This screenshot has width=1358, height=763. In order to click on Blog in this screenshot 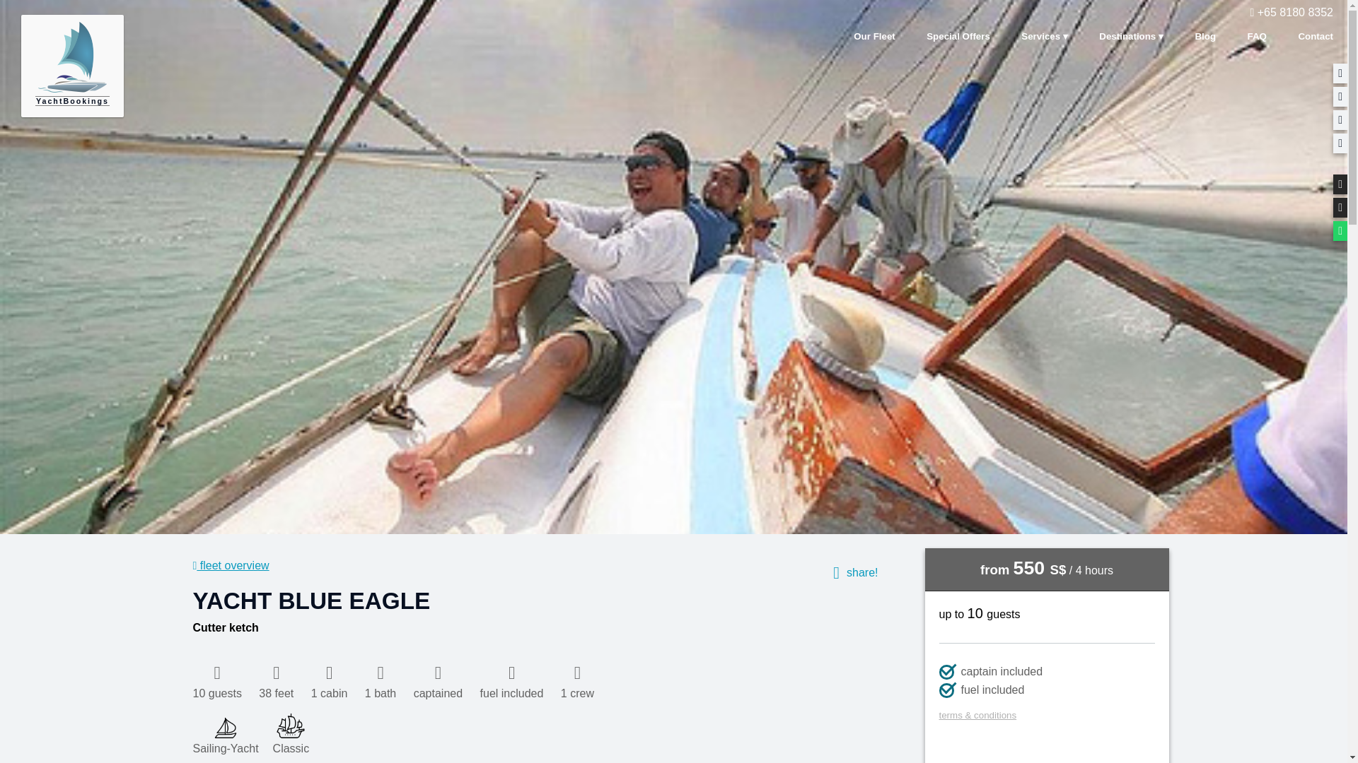, I will do `click(1205, 35)`.